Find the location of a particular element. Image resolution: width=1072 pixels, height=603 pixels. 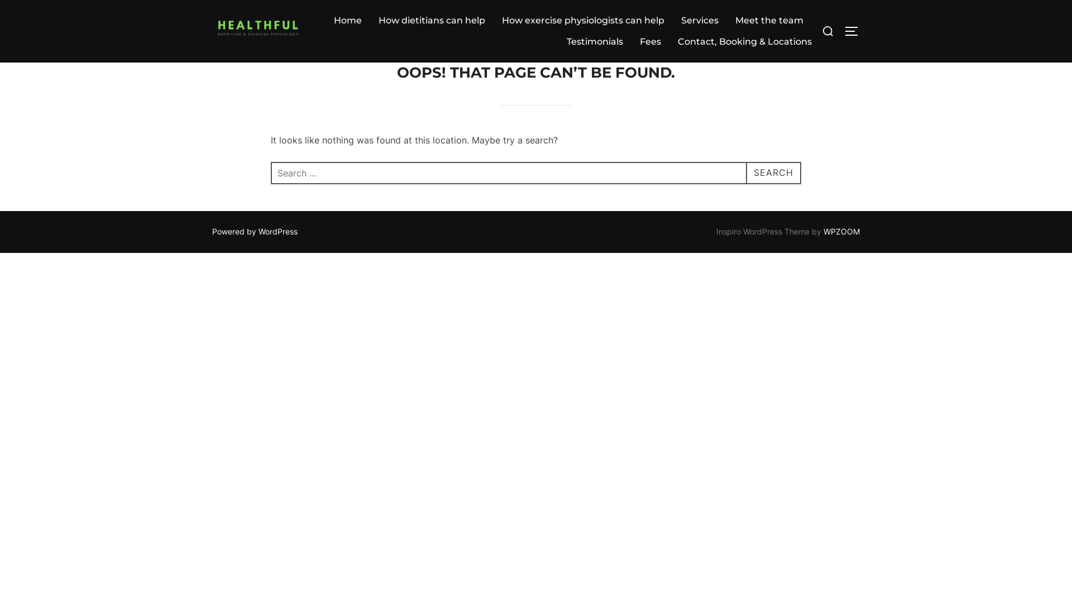

Home is located at coordinates (348, 21).